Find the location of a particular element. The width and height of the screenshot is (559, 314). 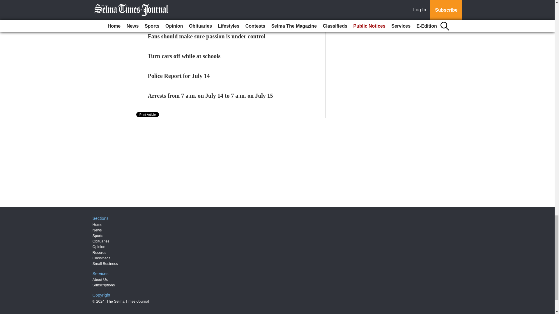

Arrests from 7 a.m. on July 14 to 7 a.m. on July 15 is located at coordinates (210, 95).